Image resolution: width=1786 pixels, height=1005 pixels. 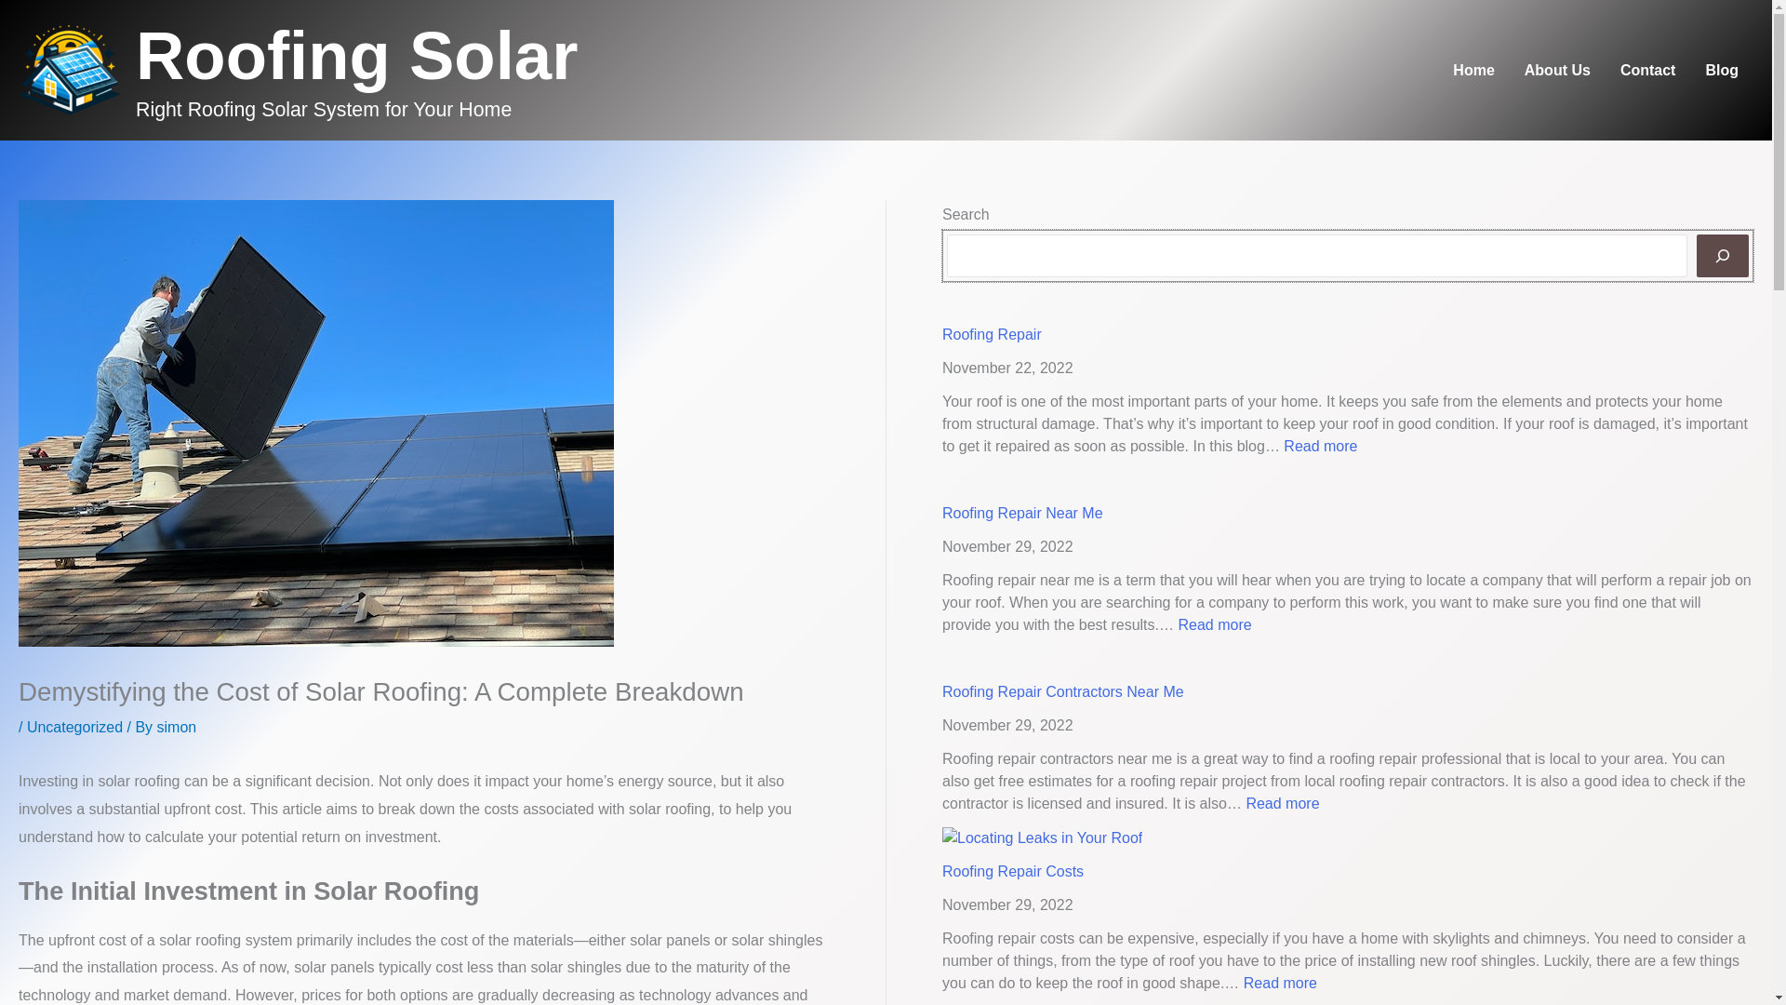 What do you see at coordinates (1023, 514) in the screenshot?
I see `Roofing Repair Contractors Near Me` at bounding box center [1023, 514].